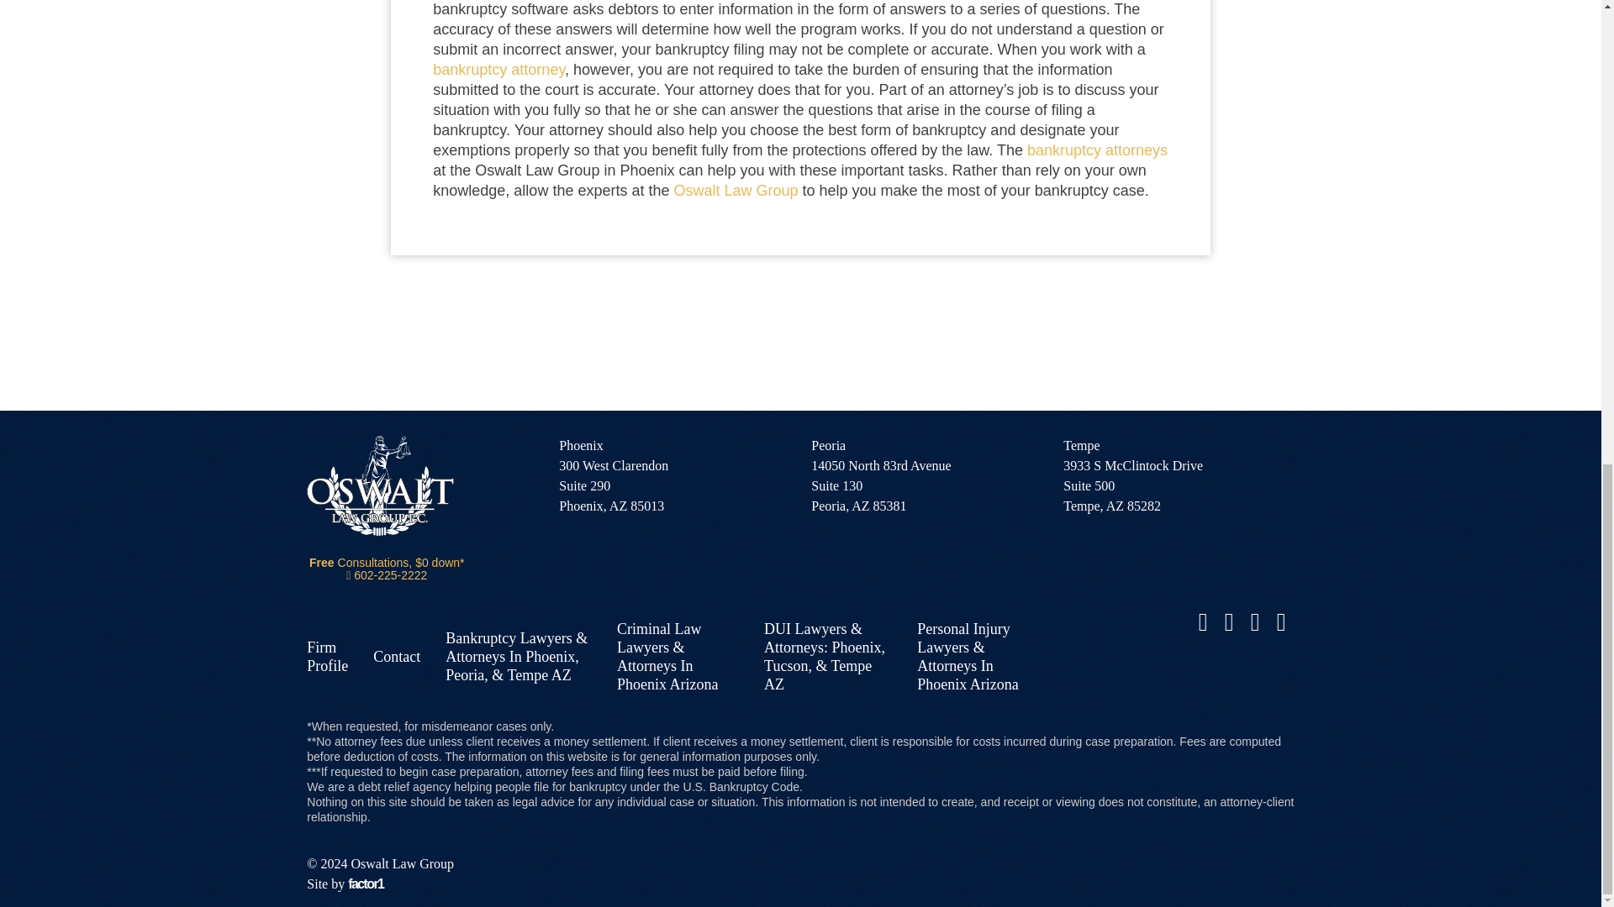 Image resolution: width=1614 pixels, height=907 pixels. Describe the element at coordinates (735, 190) in the screenshot. I see `Oswalt Law Group` at that location.